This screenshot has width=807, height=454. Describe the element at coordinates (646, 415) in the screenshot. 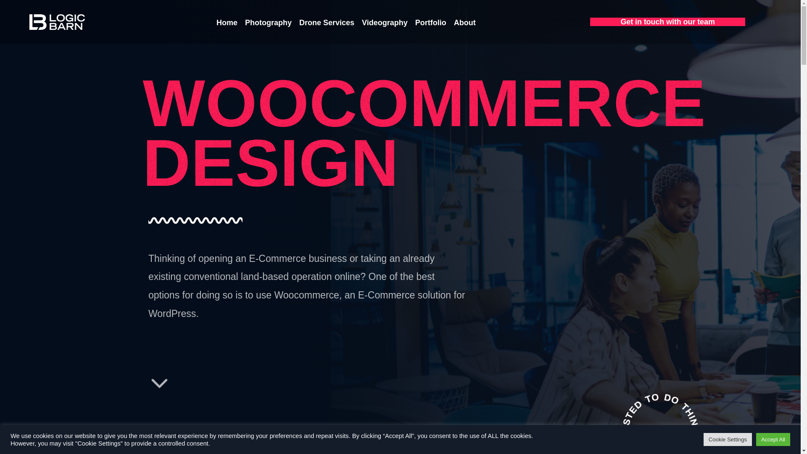

I see `WooCommerce E-Commerce Design 3` at that location.